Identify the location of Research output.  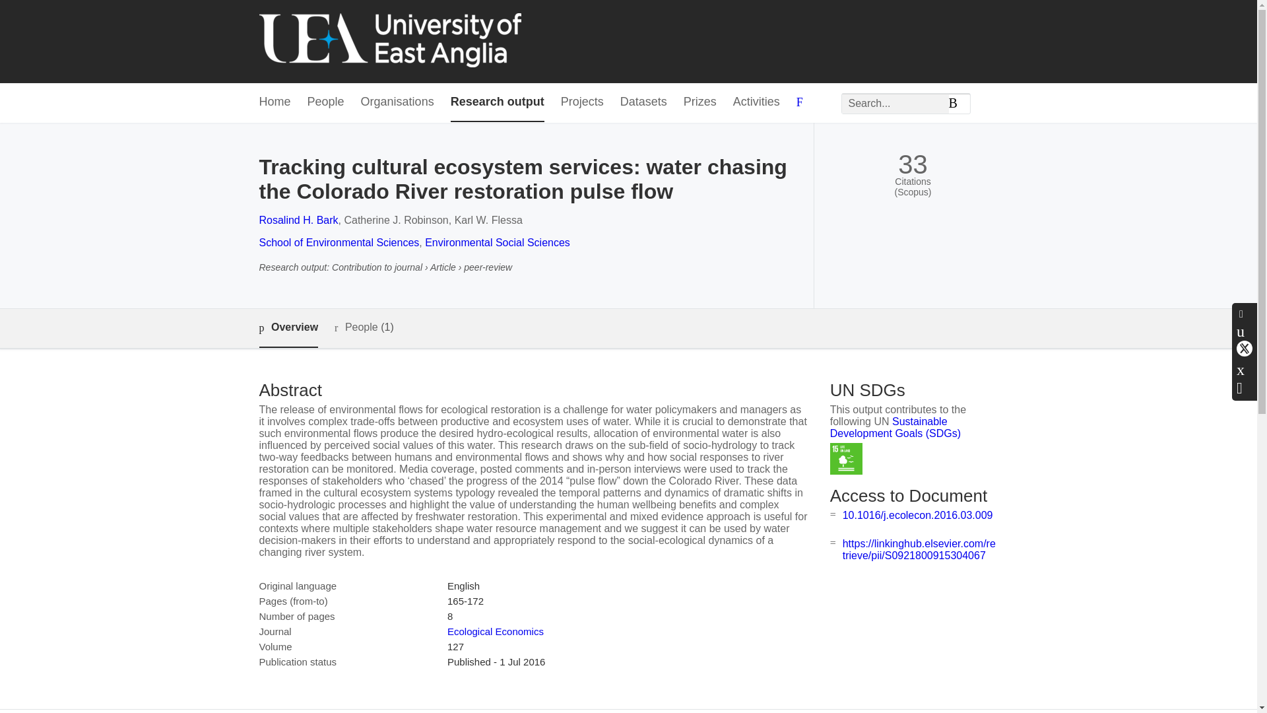
(498, 102).